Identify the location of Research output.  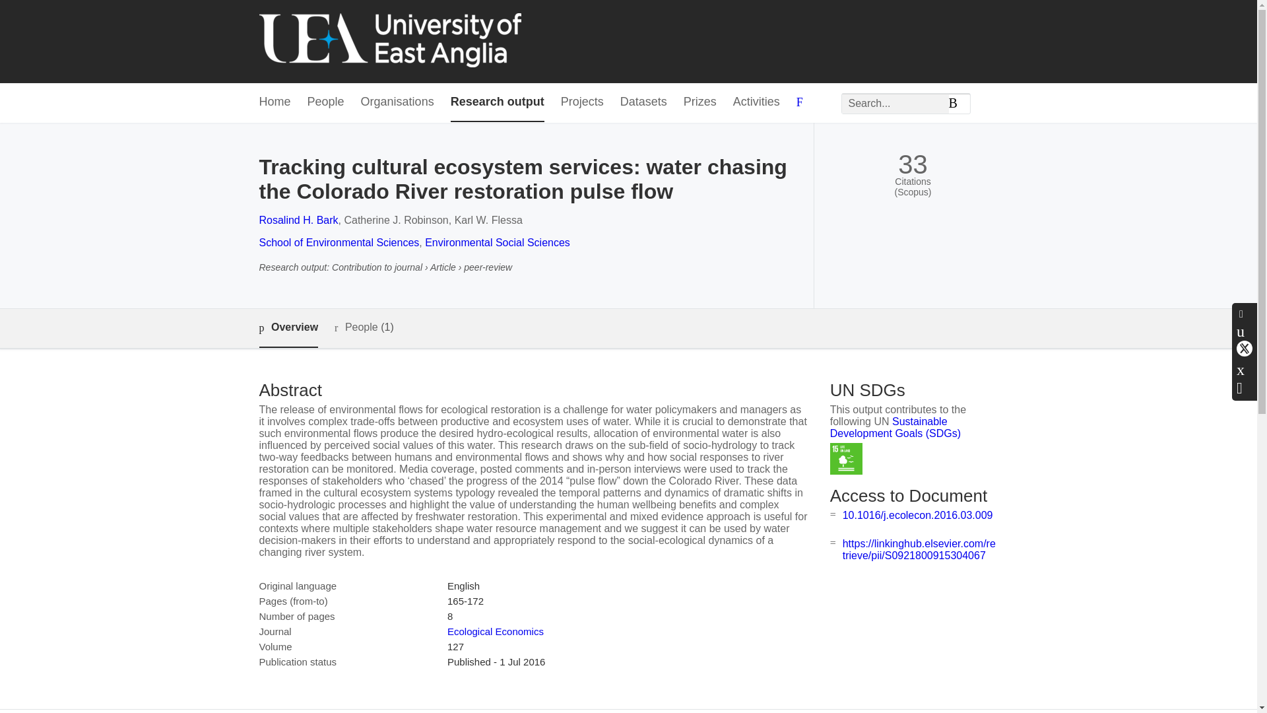
(498, 102).